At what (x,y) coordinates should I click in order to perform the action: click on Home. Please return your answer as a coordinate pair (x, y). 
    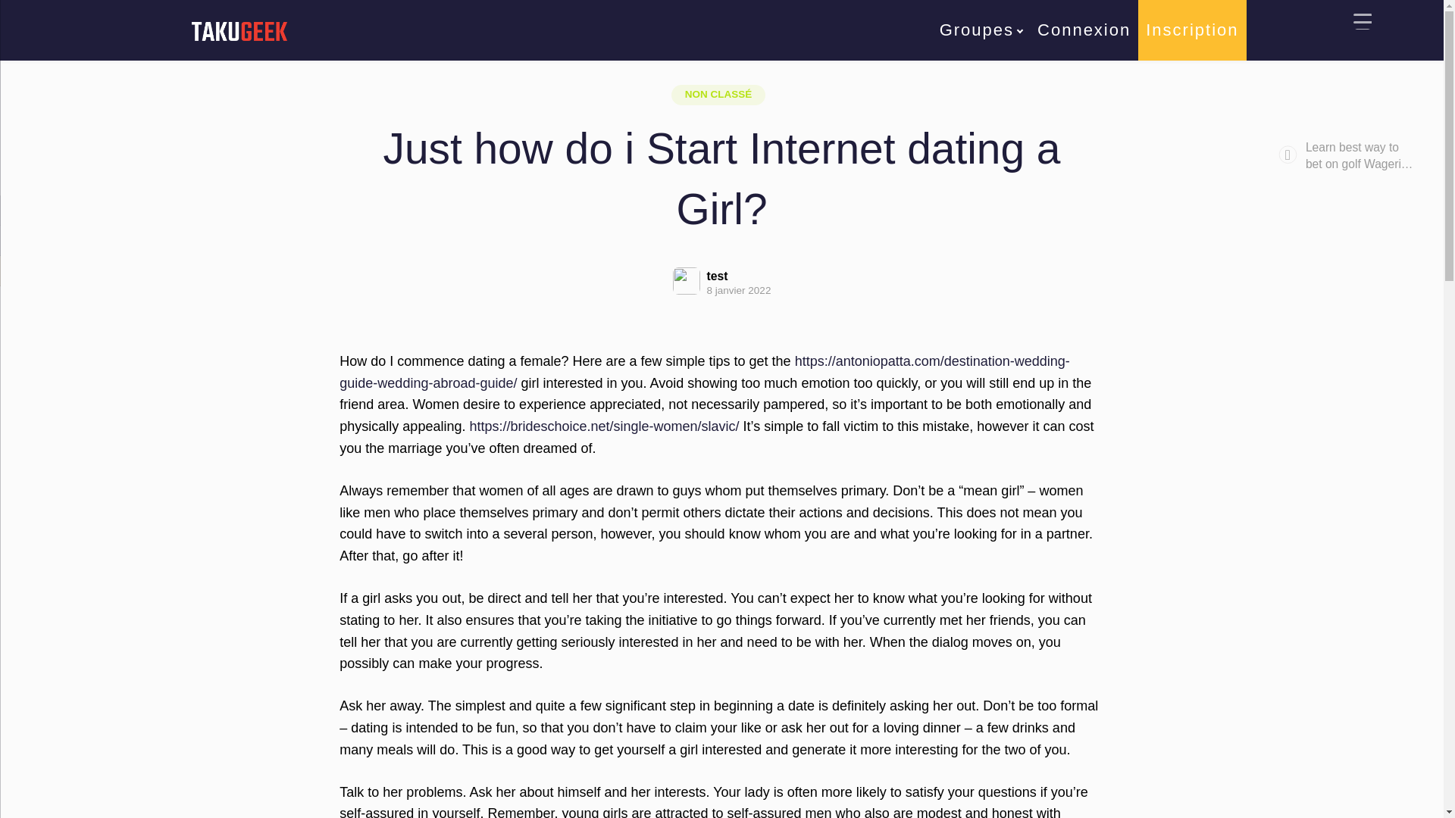
    Looking at the image, I should click on (567, 48).